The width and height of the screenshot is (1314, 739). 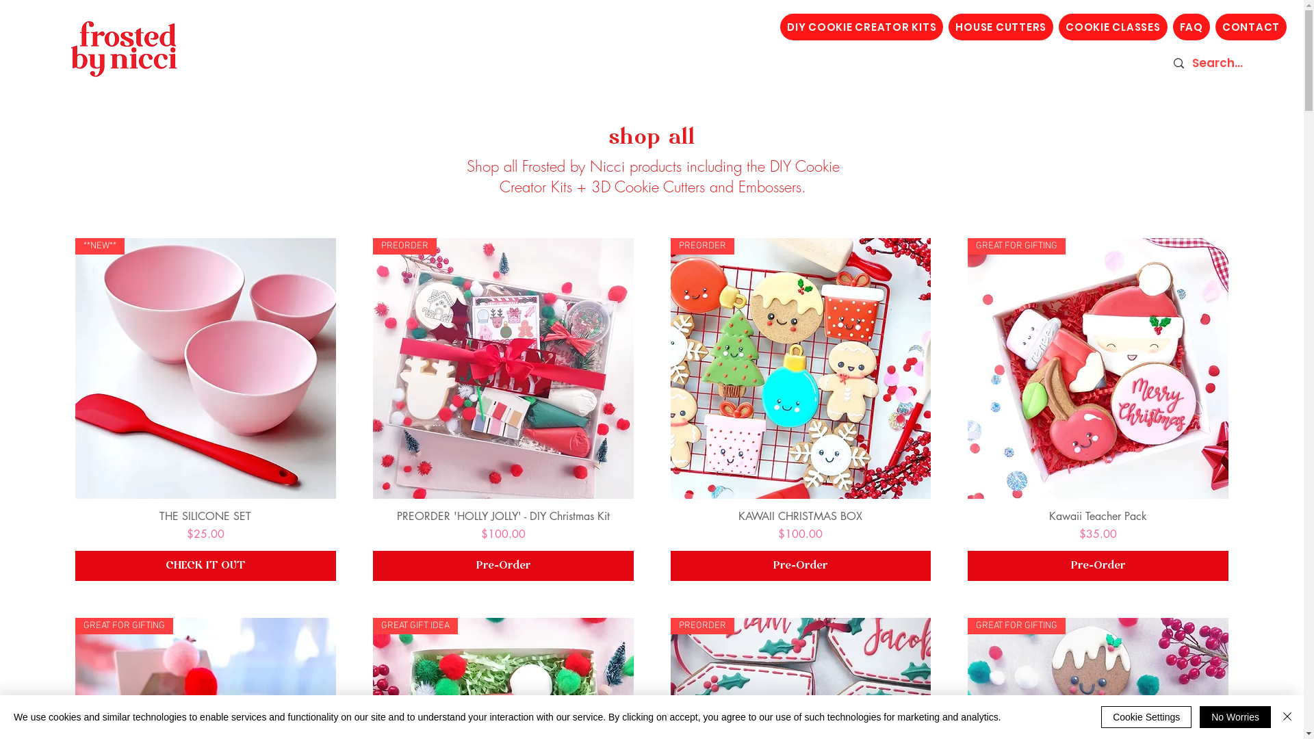 What do you see at coordinates (1098, 567) in the screenshot?
I see `Pre-Order` at bounding box center [1098, 567].